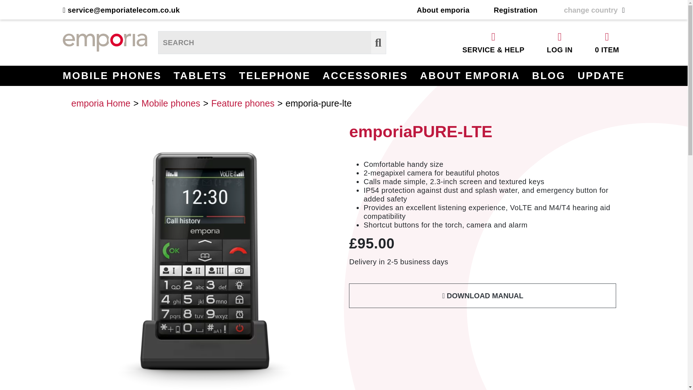 Image resolution: width=693 pixels, height=390 pixels. What do you see at coordinates (470, 76) in the screenshot?
I see `ABOUT EMPORIA` at bounding box center [470, 76].